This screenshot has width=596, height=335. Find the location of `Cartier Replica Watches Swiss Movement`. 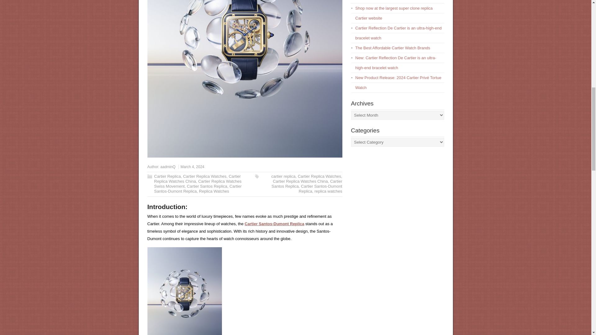

Cartier Replica Watches Swiss Movement is located at coordinates (197, 184).